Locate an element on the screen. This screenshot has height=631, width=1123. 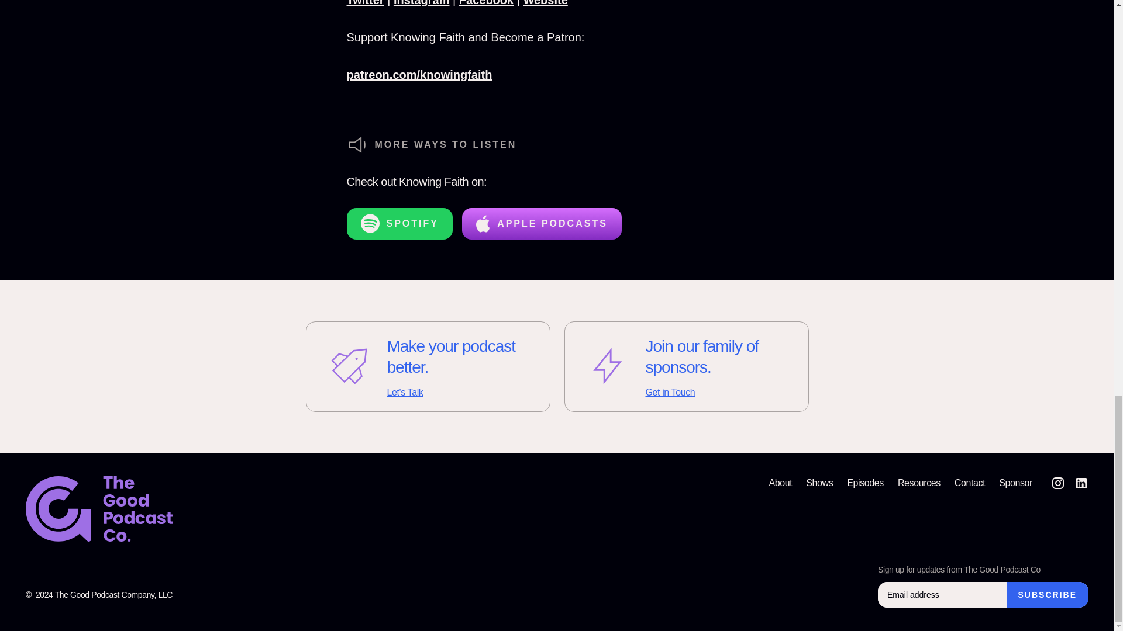
Subscribe is located at coordinates (1047, 595).